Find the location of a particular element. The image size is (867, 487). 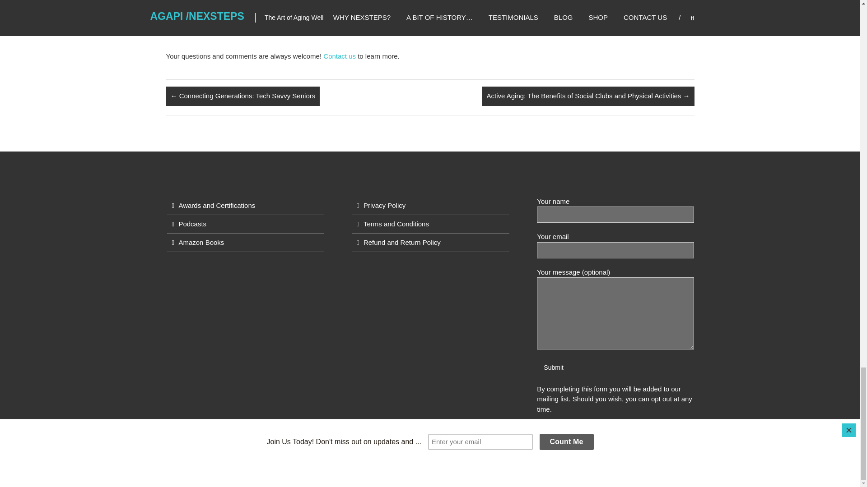

WordPress is located at coordinates (380, 476).